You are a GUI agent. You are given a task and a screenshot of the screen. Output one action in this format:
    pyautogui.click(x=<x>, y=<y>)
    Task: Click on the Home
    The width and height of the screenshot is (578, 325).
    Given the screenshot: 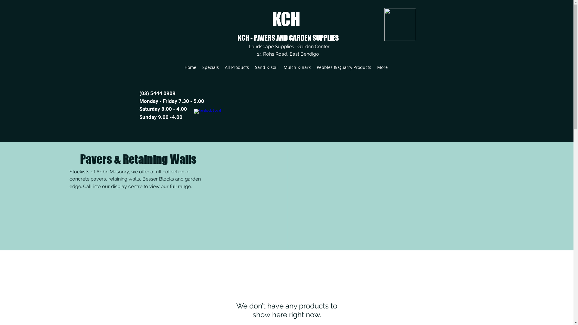 What is the action you would take?
    pyautogui.click(x=190, y=67)
    